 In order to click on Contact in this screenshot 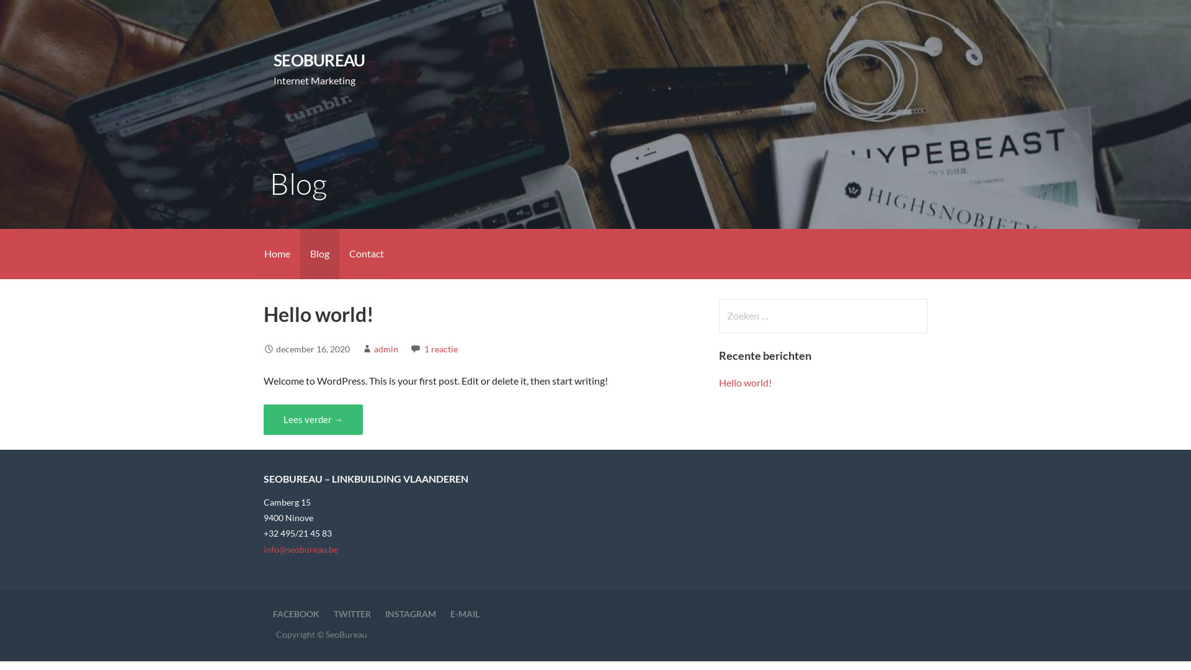, I will do `click(367, 254)`.